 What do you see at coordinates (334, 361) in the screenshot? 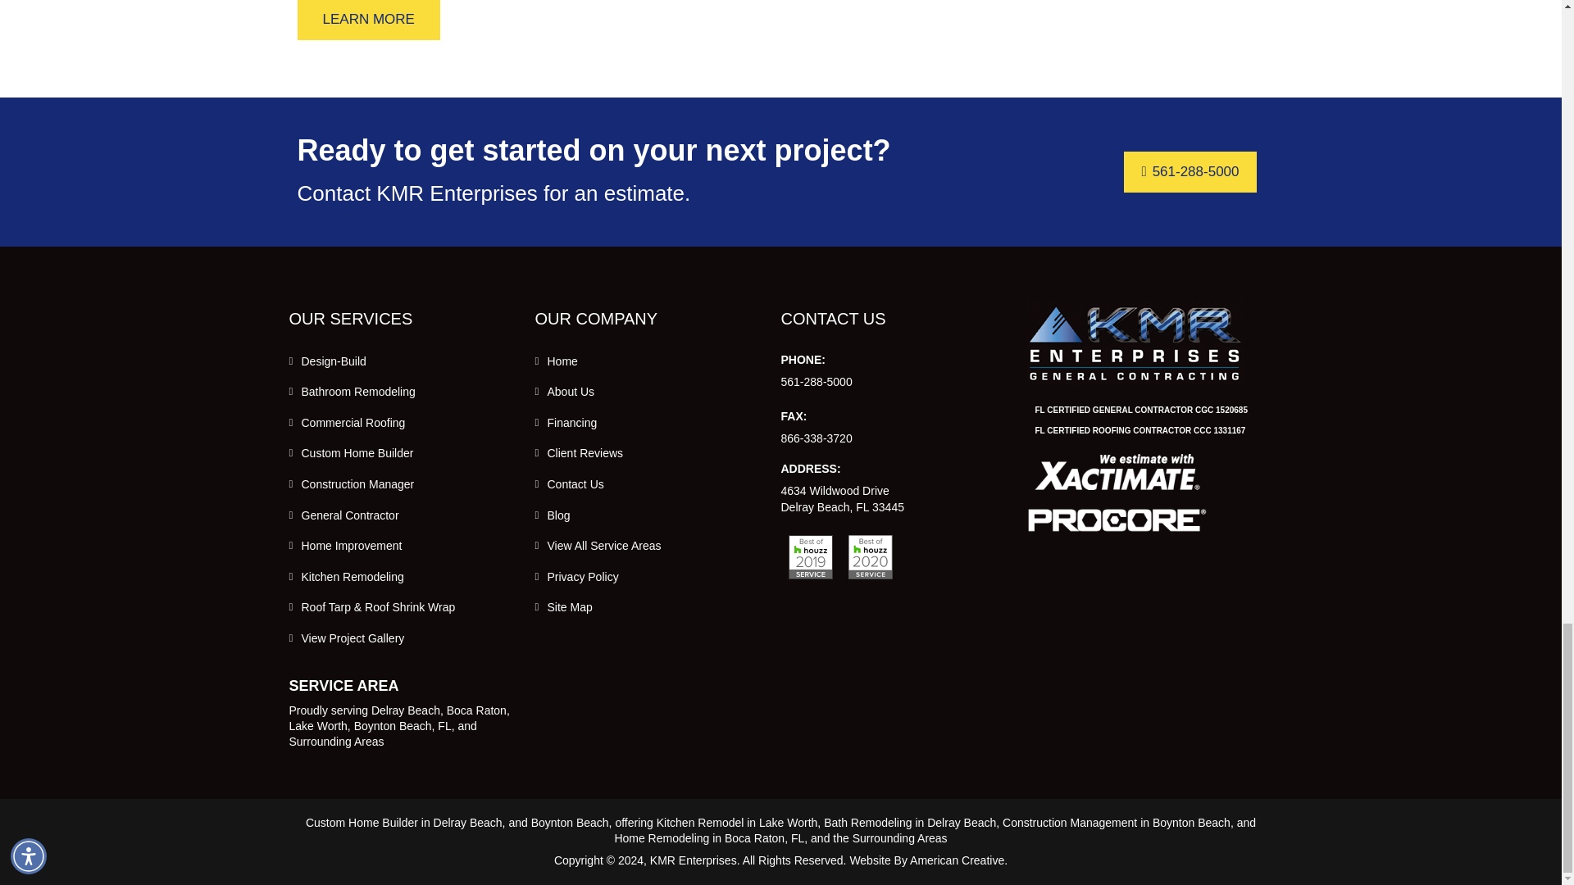
I see `Design-Build` at bounding box center [334, 361].